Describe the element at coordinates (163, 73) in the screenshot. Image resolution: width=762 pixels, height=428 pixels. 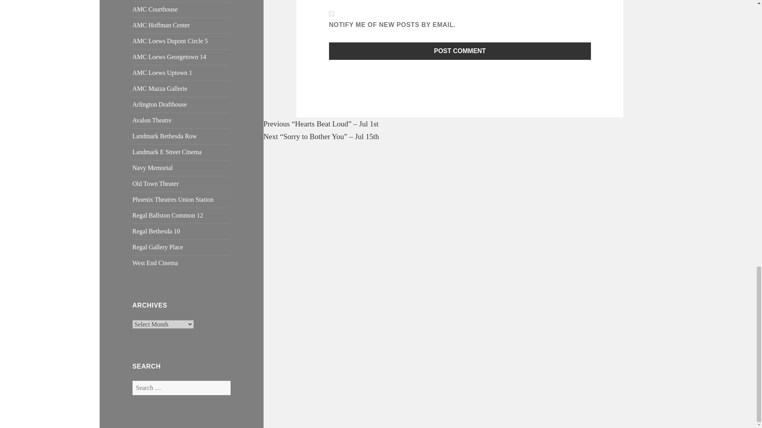
I see `AMC Loews Uptown 1` at that location.